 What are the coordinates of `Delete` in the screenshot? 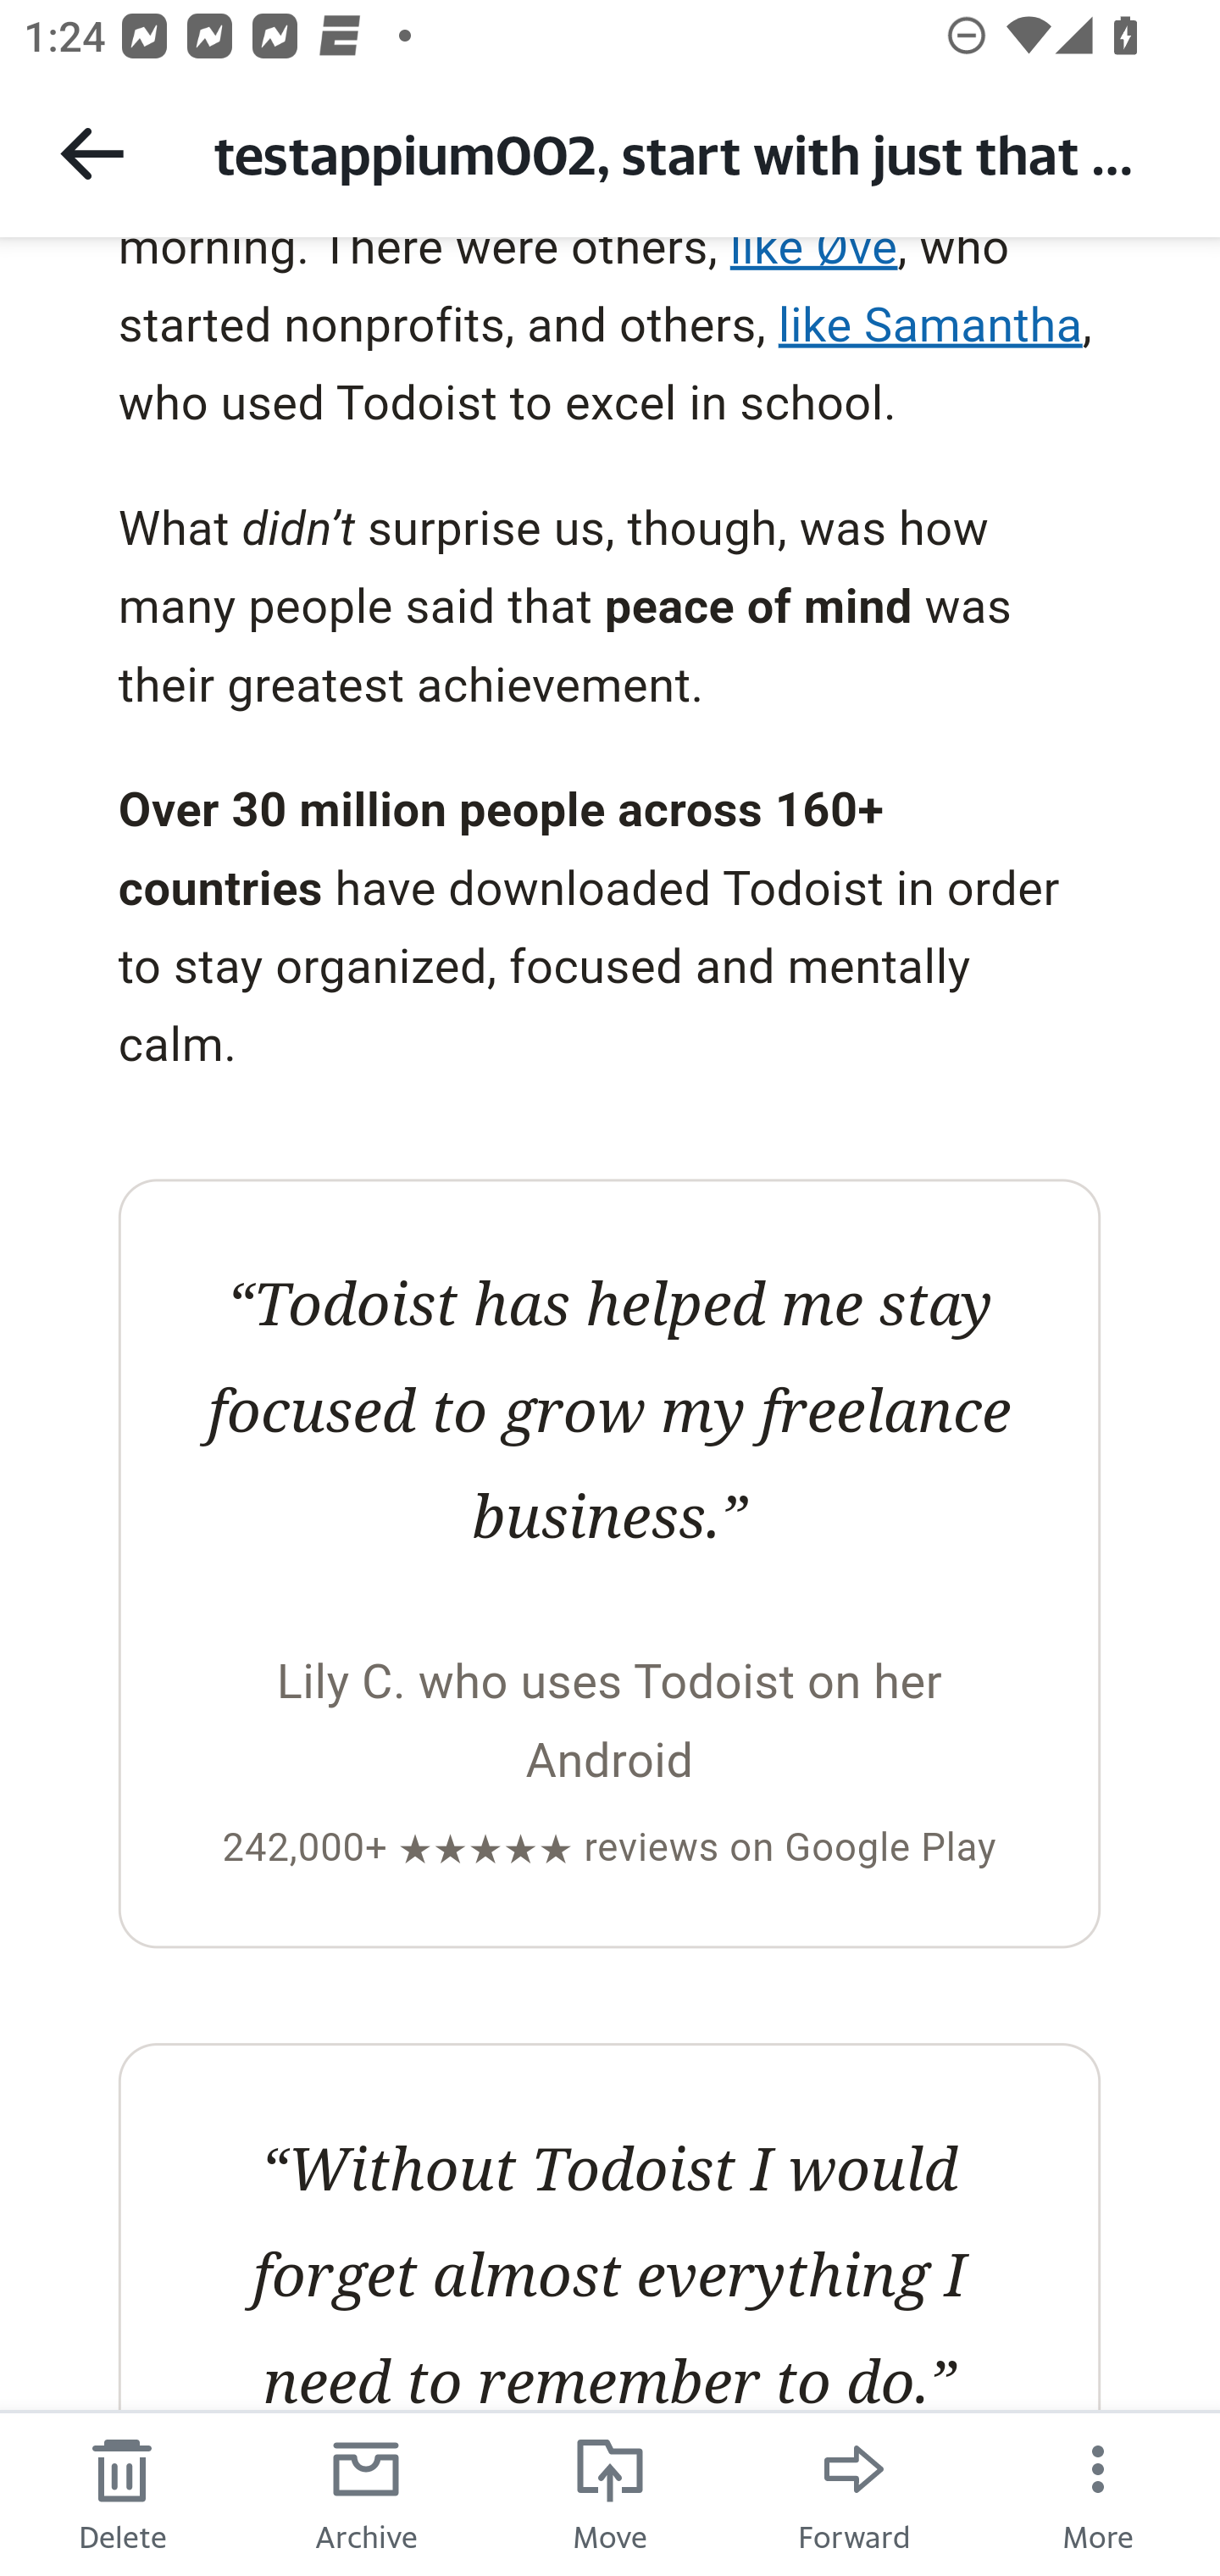 It's located at (122, 2493).